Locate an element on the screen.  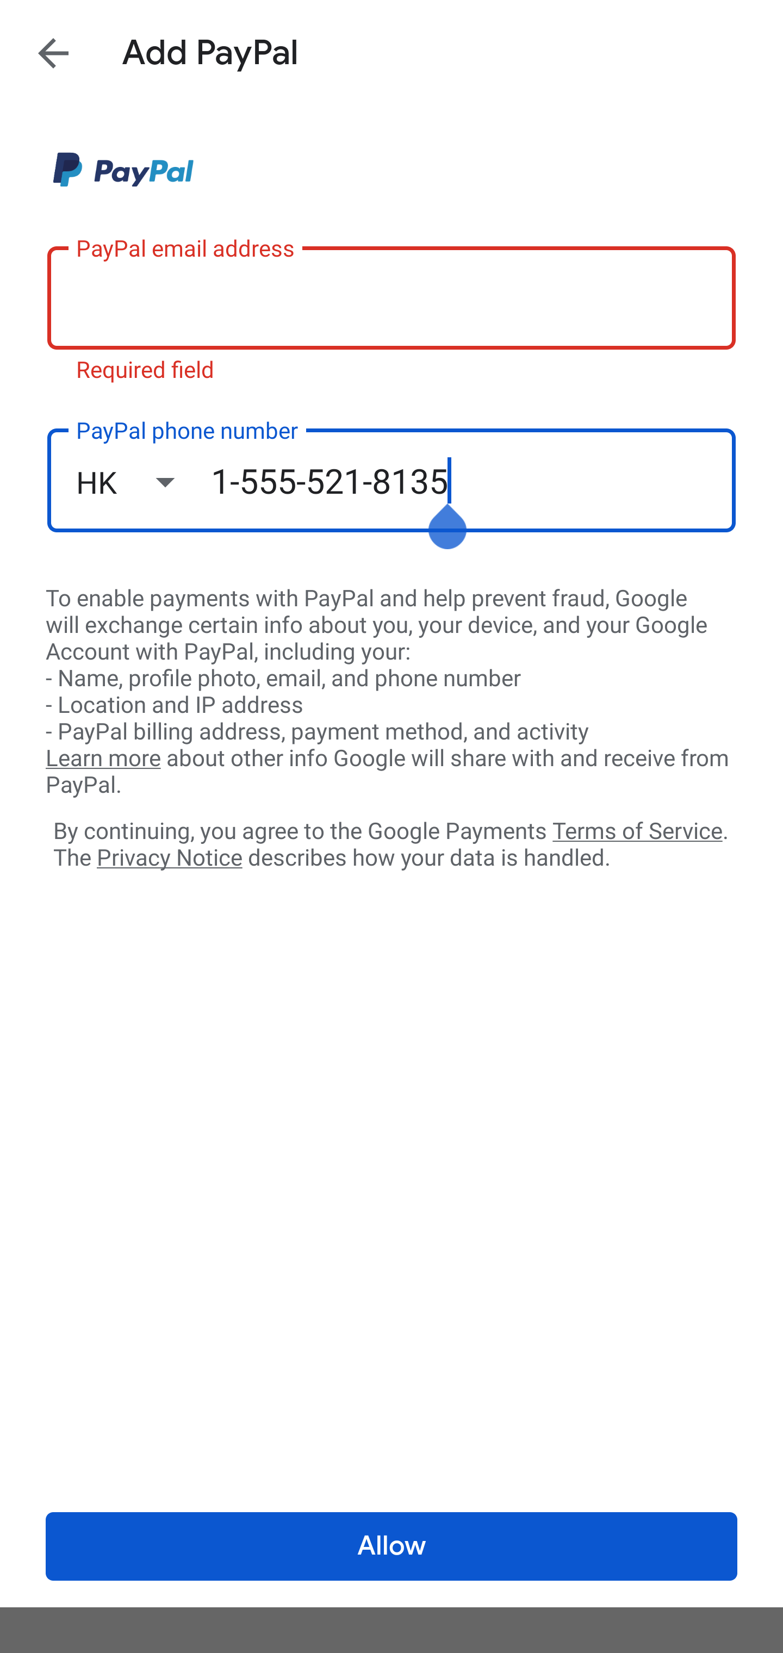
Allow is located at coordinates (391, 1546).